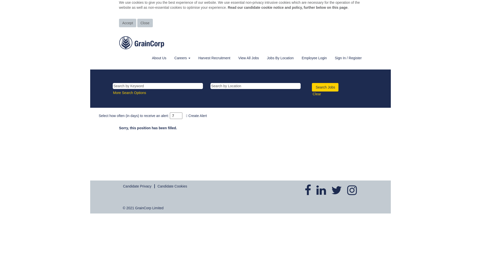  I want to click on Clear, so click(317, 94).